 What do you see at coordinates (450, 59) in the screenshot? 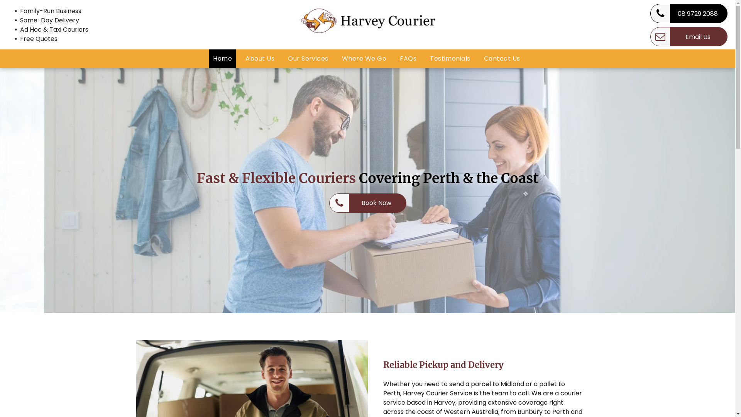
I see `Testimonials` at bounding box center [450, 59].